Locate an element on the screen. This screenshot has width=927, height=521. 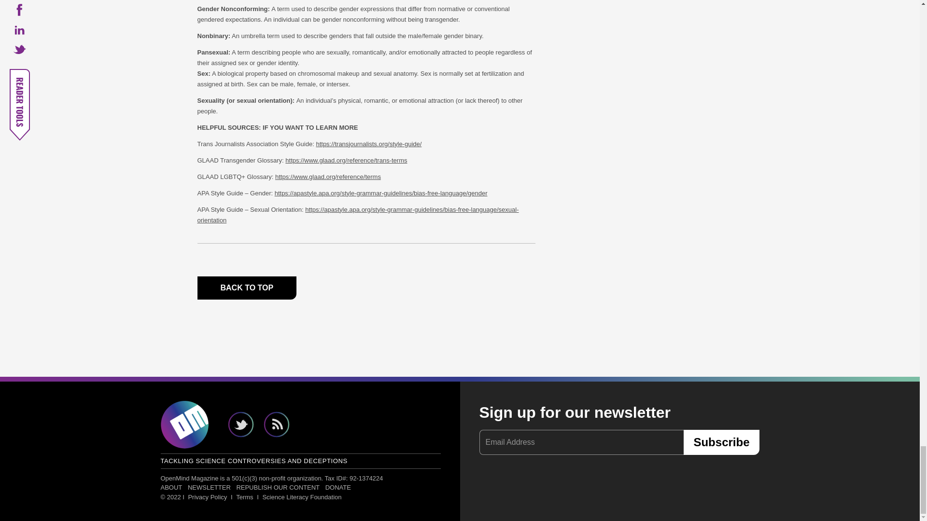
BACK TO TOP is located at coordinates (246, 288).